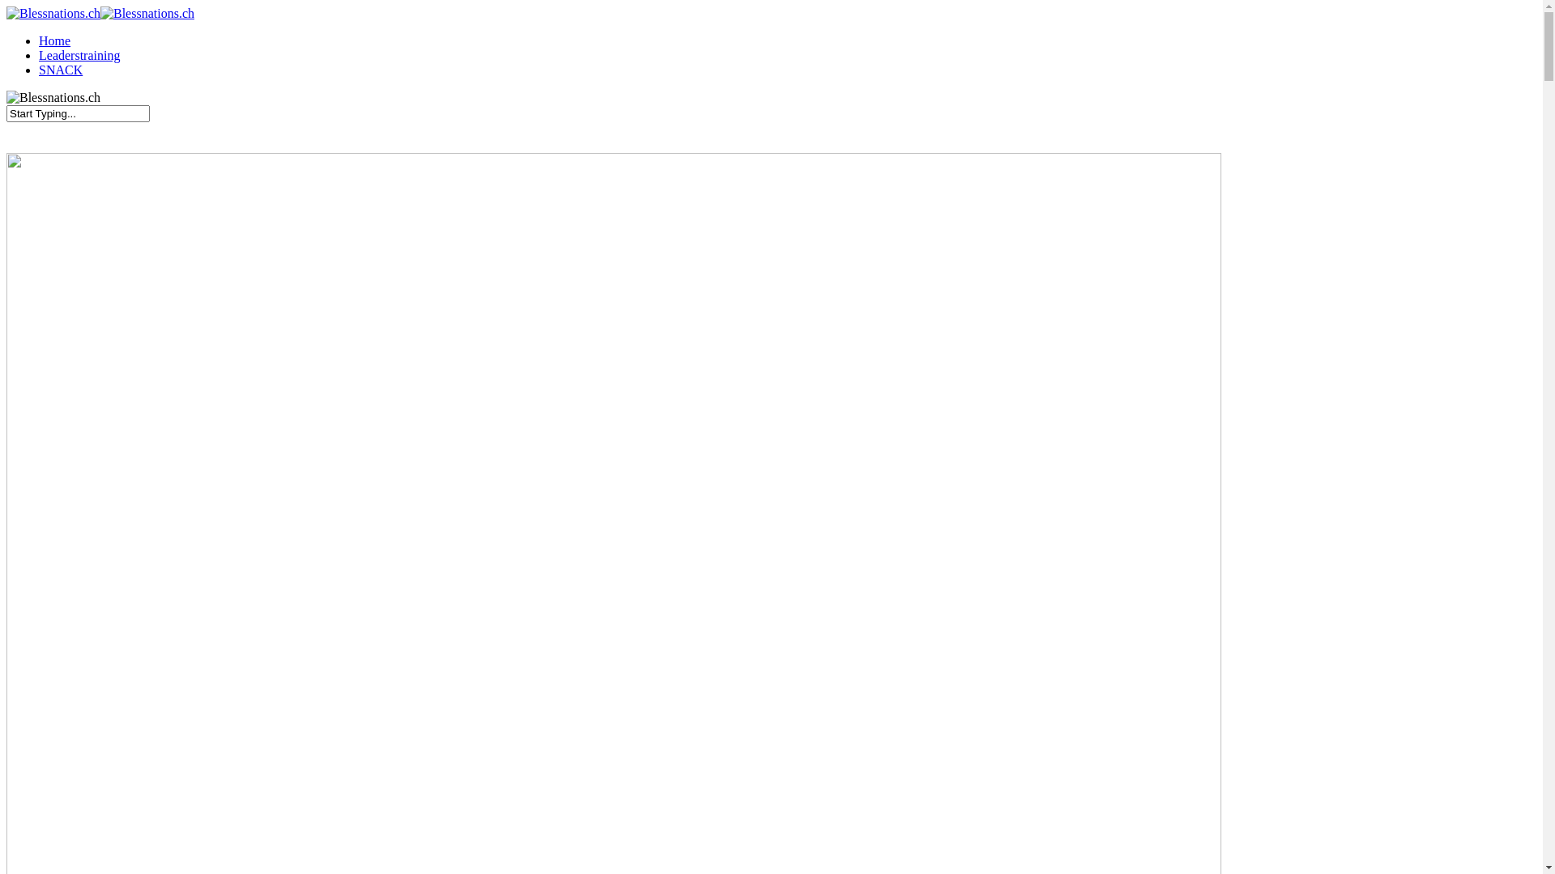  What do you see at coordinates (61, 70) in the screenshot?
I see `SNACK` at bounding box center [61, 70].